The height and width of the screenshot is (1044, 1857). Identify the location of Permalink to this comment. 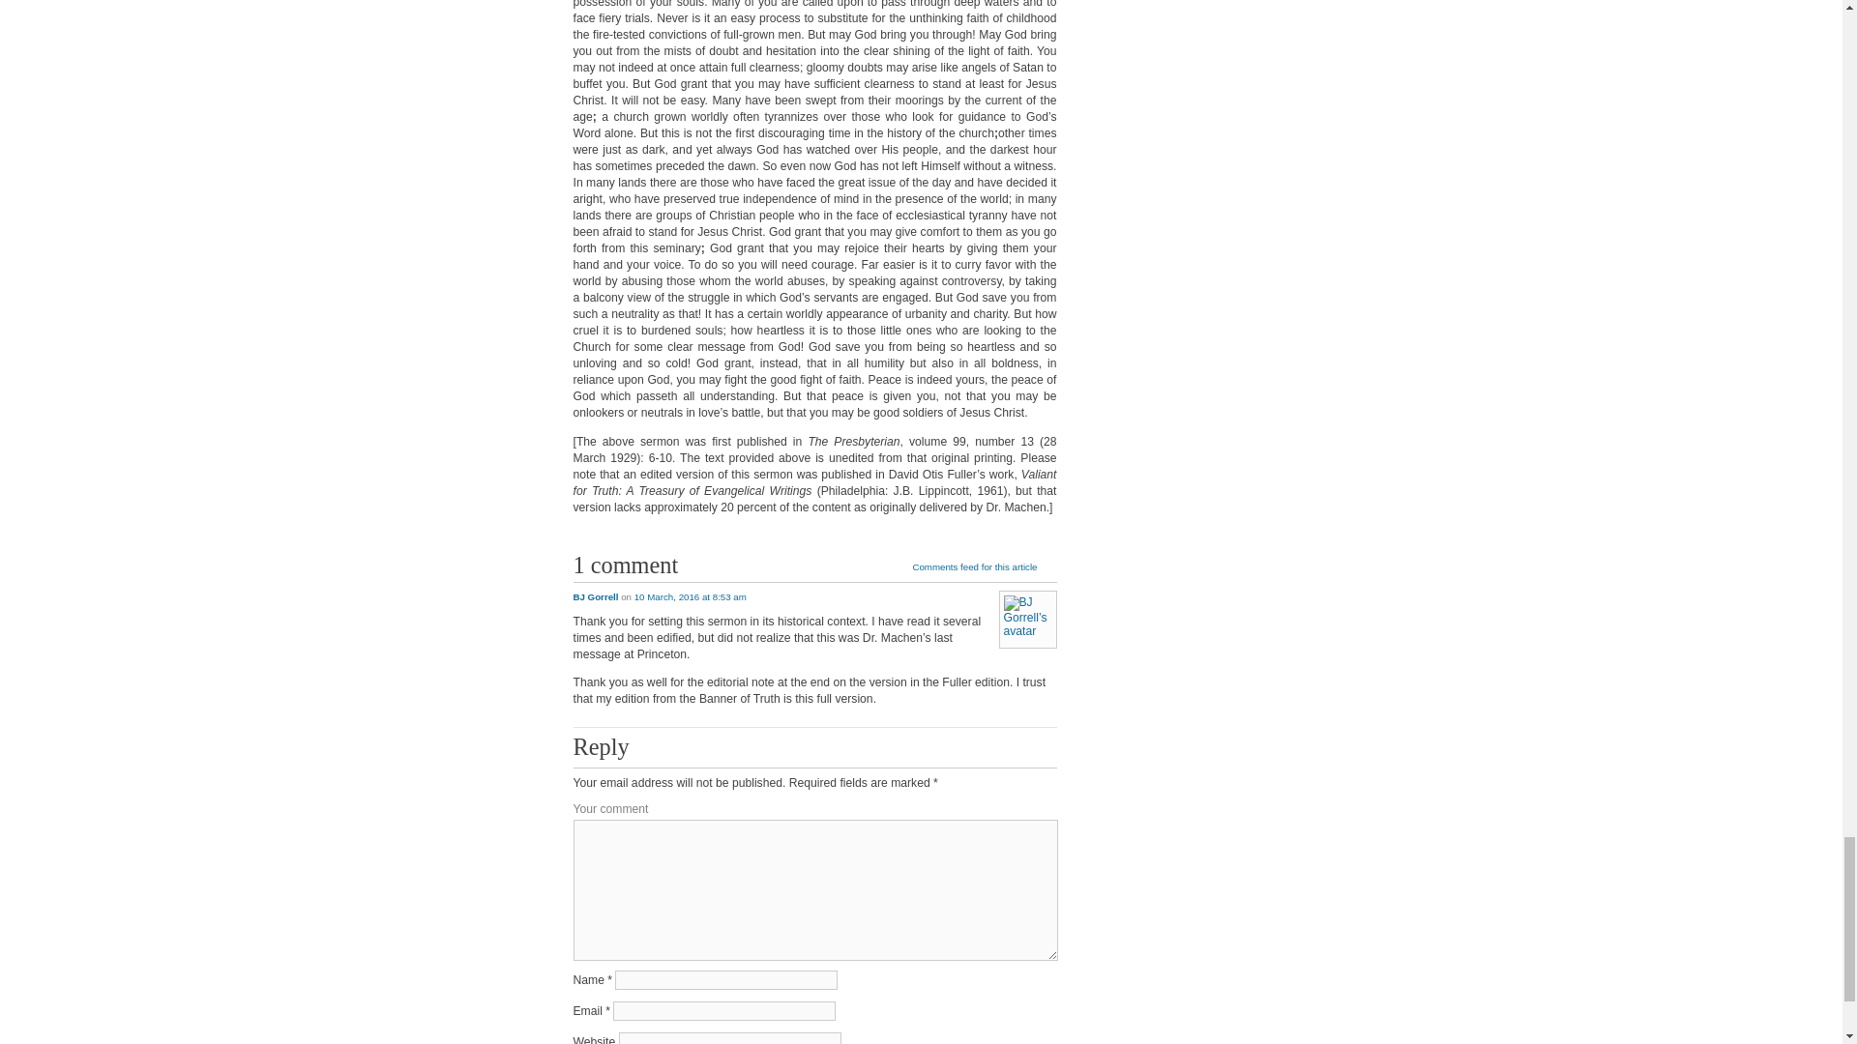
(691, 597).